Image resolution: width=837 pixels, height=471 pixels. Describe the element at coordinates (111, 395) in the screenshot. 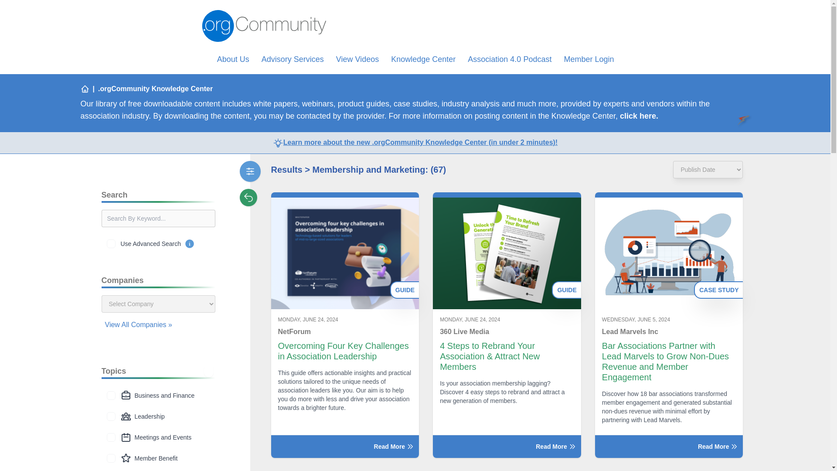

I see `Business and Finance` at that location.